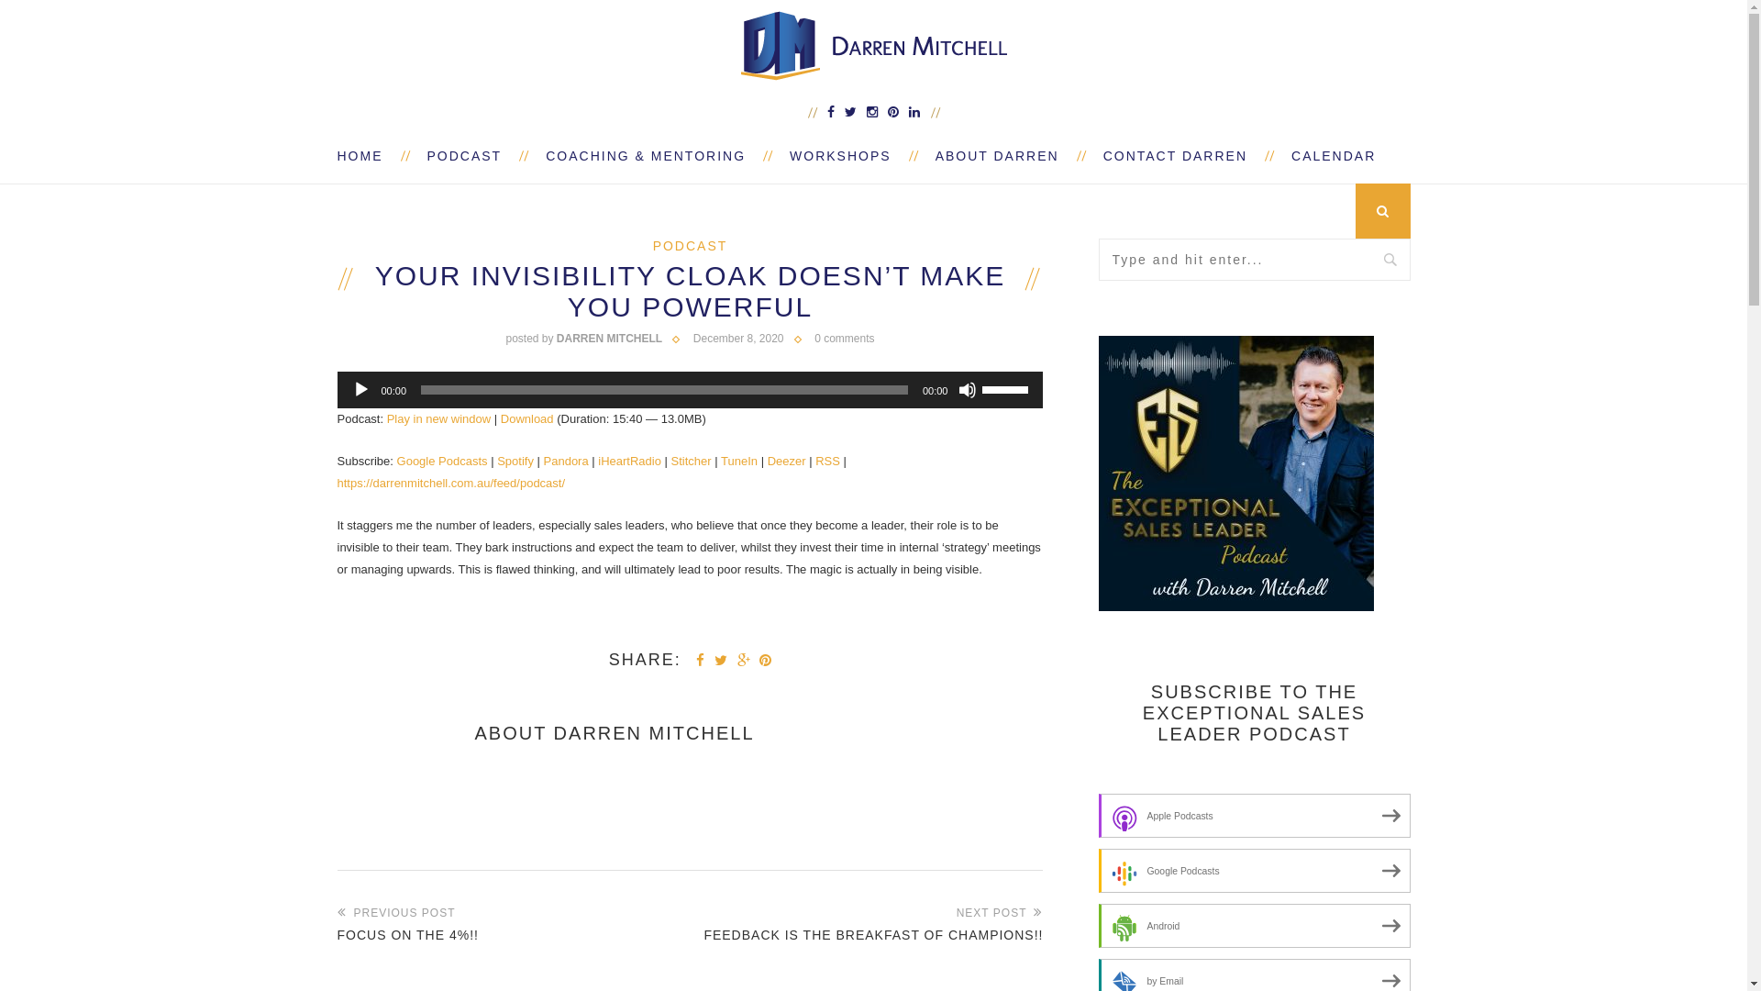  Describe the element at coordinates (1255, 871) in the screenshot. I see `Google Podcasts` at that location.